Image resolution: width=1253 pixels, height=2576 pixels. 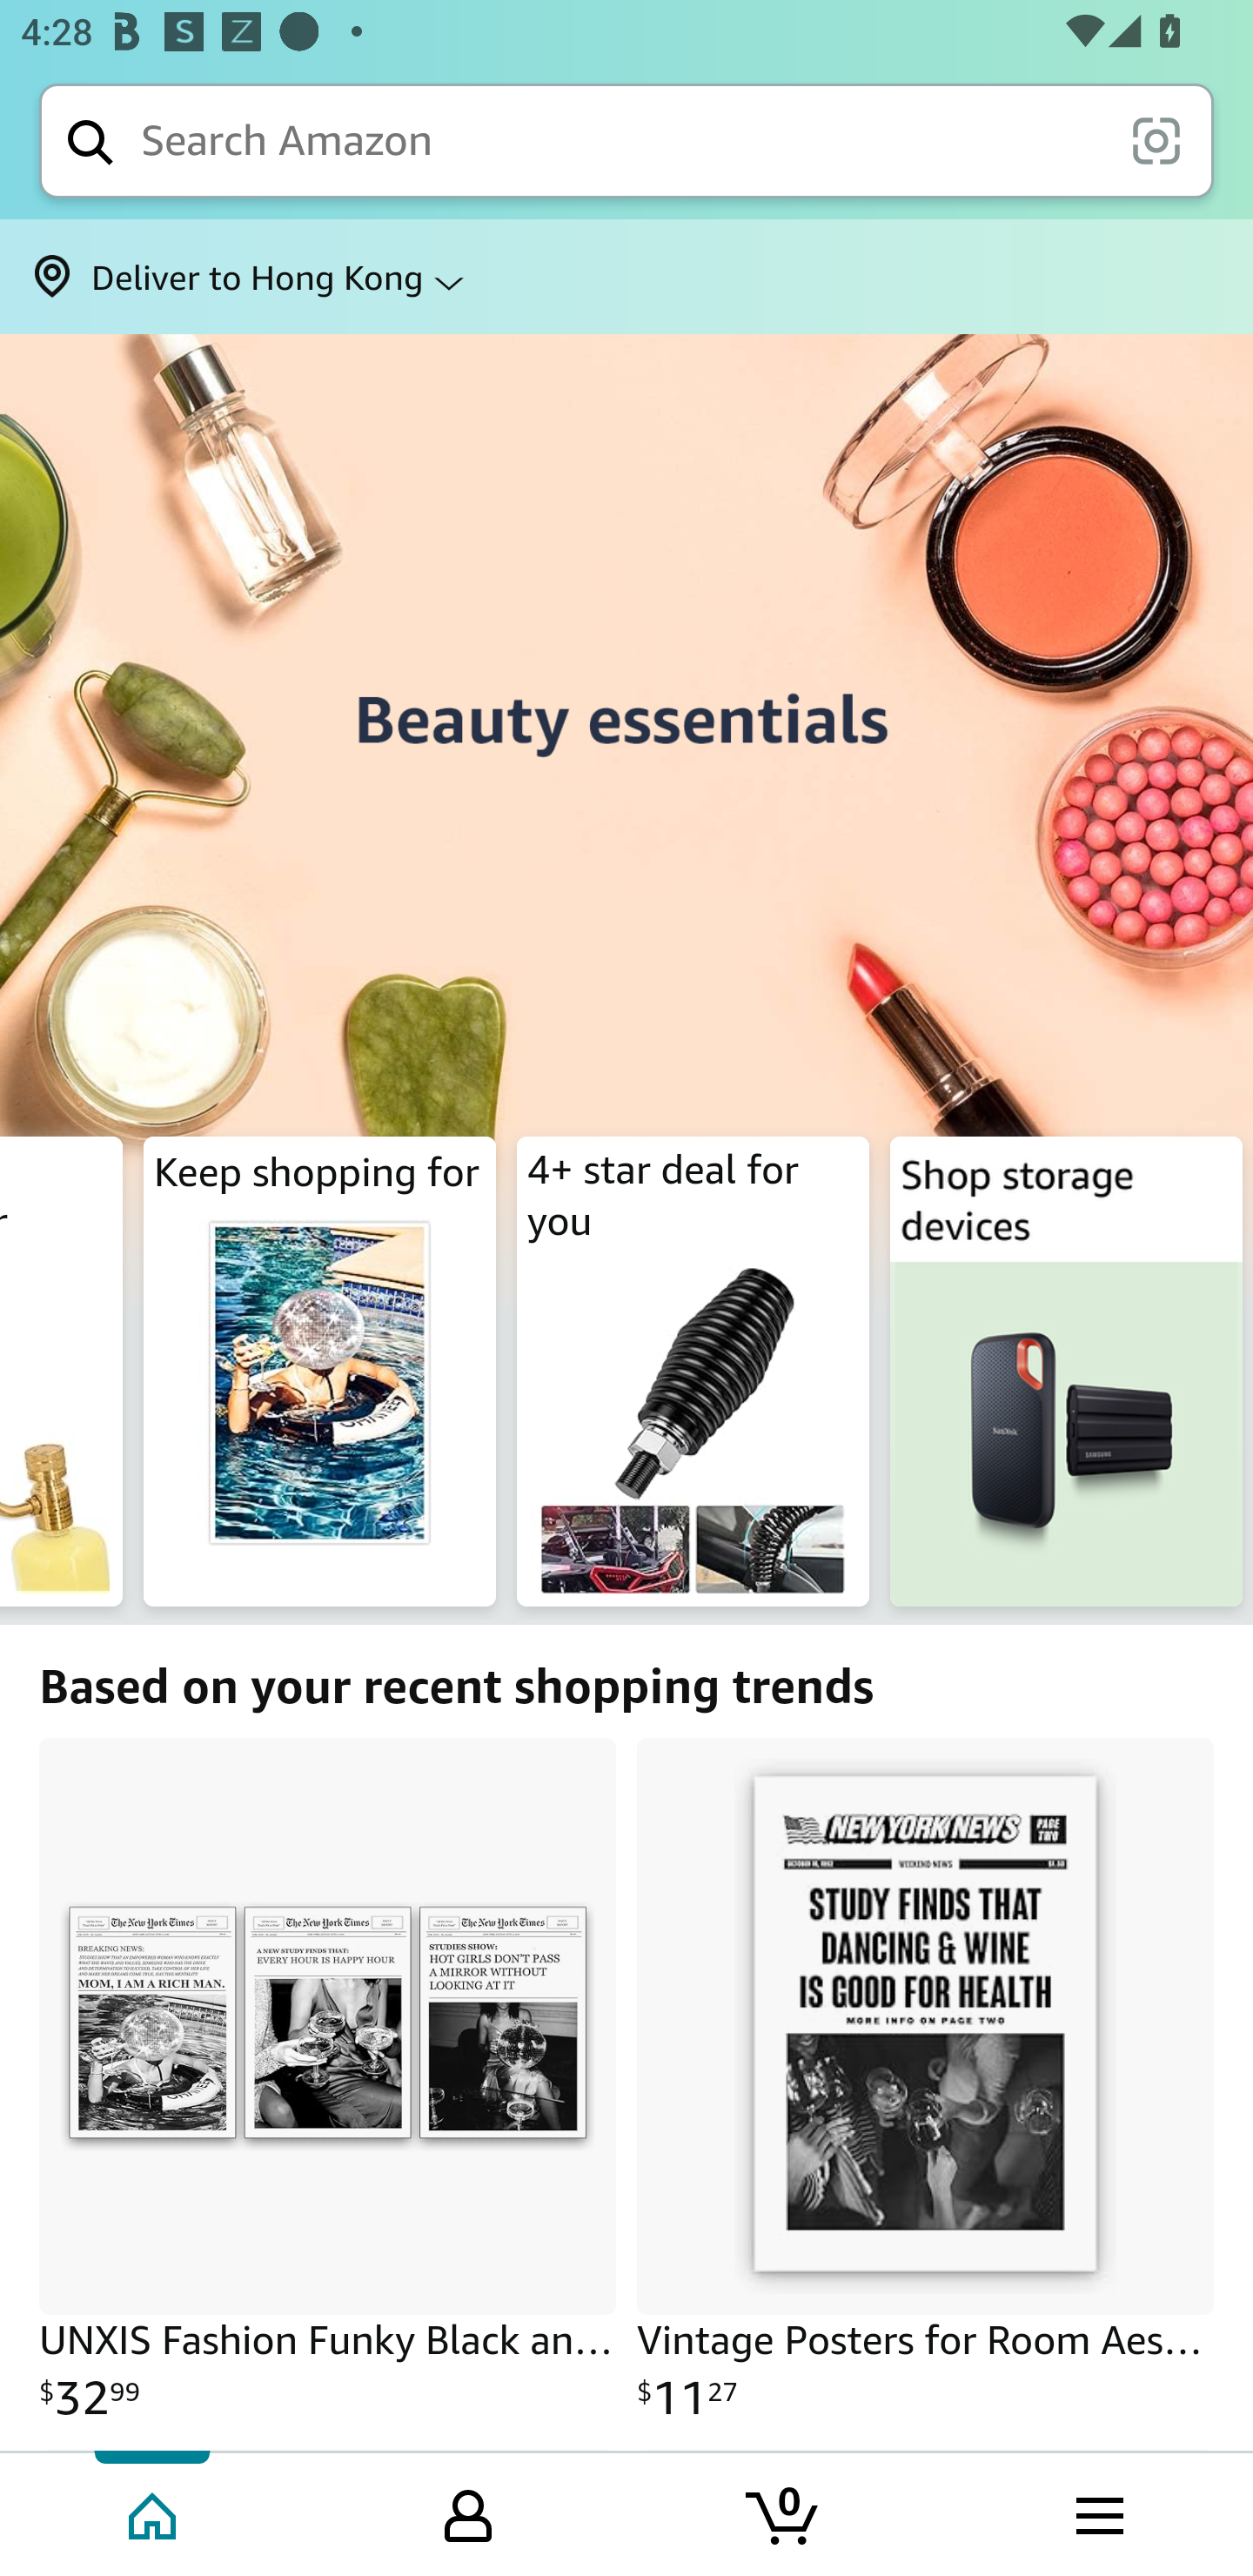 What do you see at coordinates (626, 729) in the screenshot?
I see `Shop Beauty` at bounding box center [626, 729].